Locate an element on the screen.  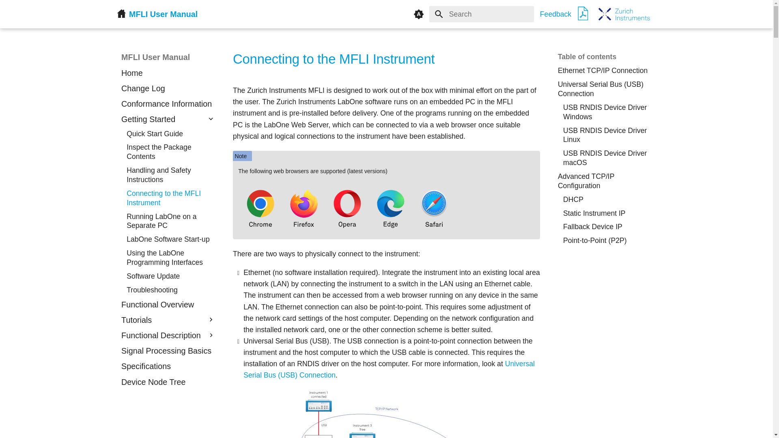
Home is located at coordinates (168, 73).